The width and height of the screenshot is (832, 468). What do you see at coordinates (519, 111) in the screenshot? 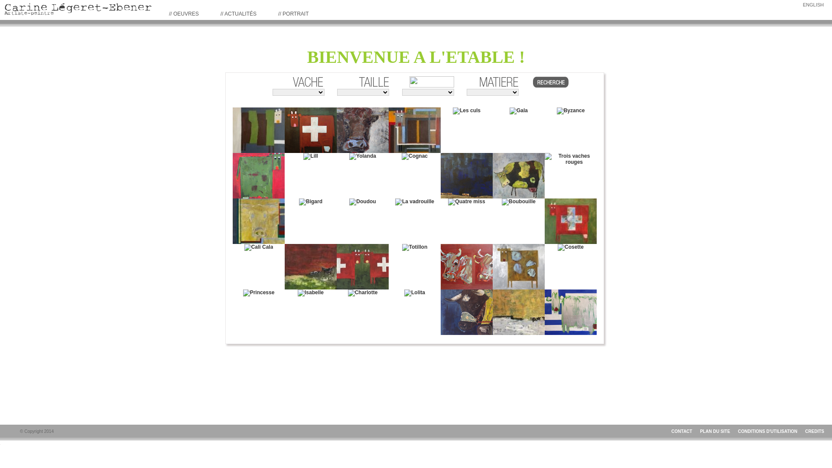
I see `Gala` at bounding box center [519, 111].